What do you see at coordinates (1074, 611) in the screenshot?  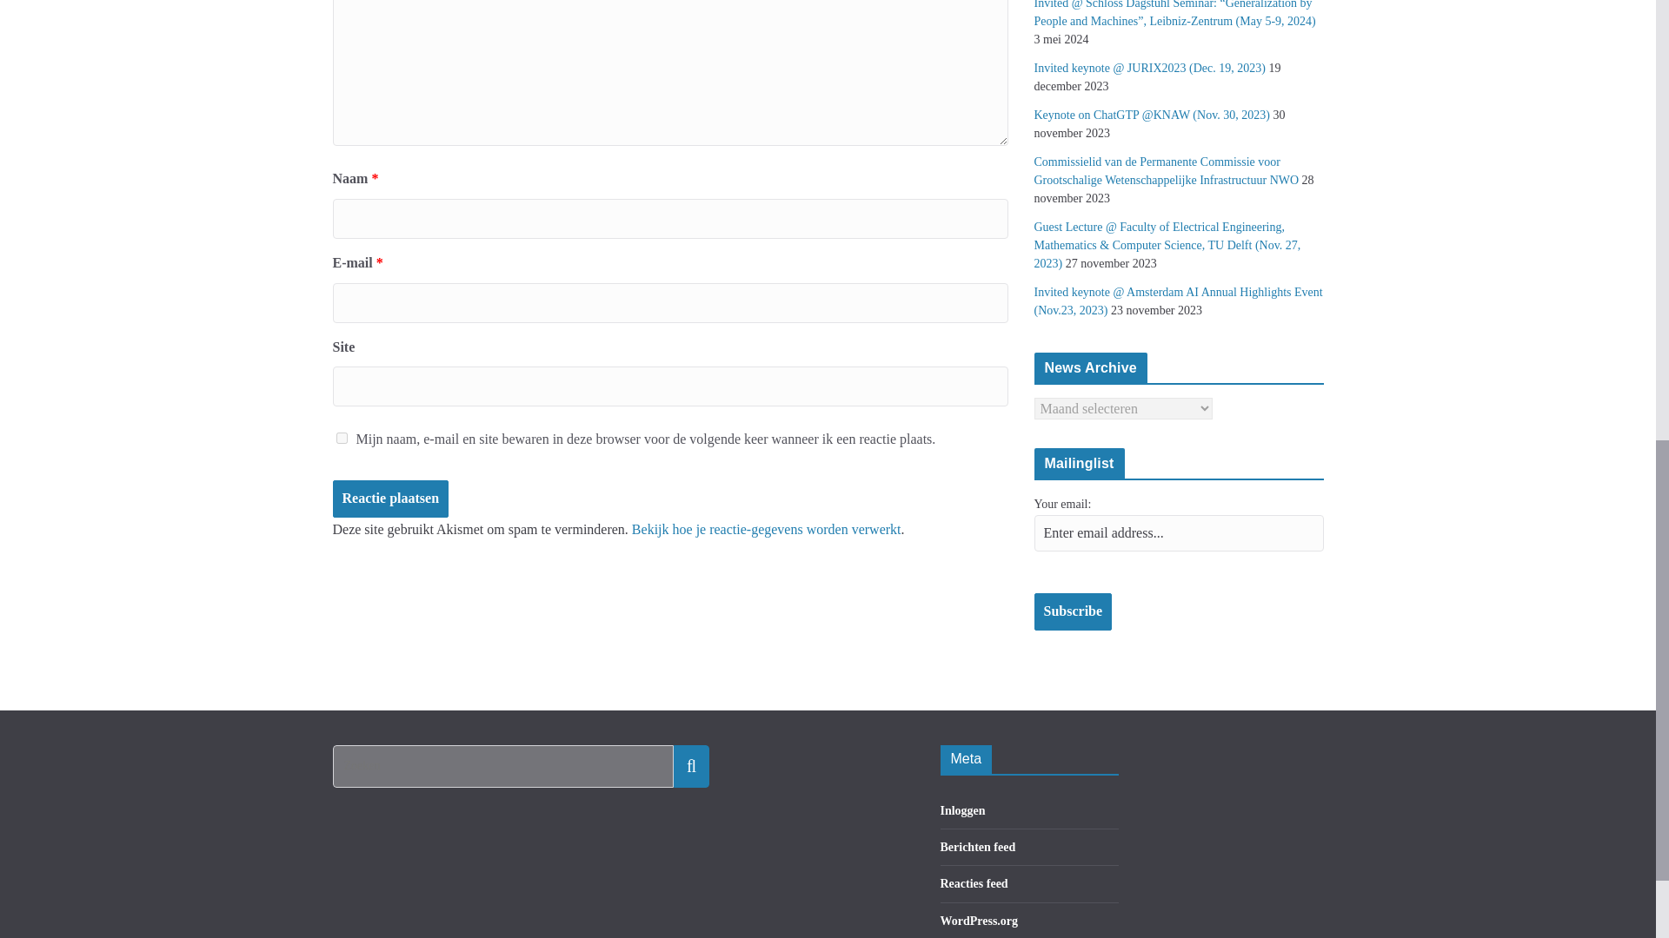 I see `Subscribe` at bounding box center [1074, 611].